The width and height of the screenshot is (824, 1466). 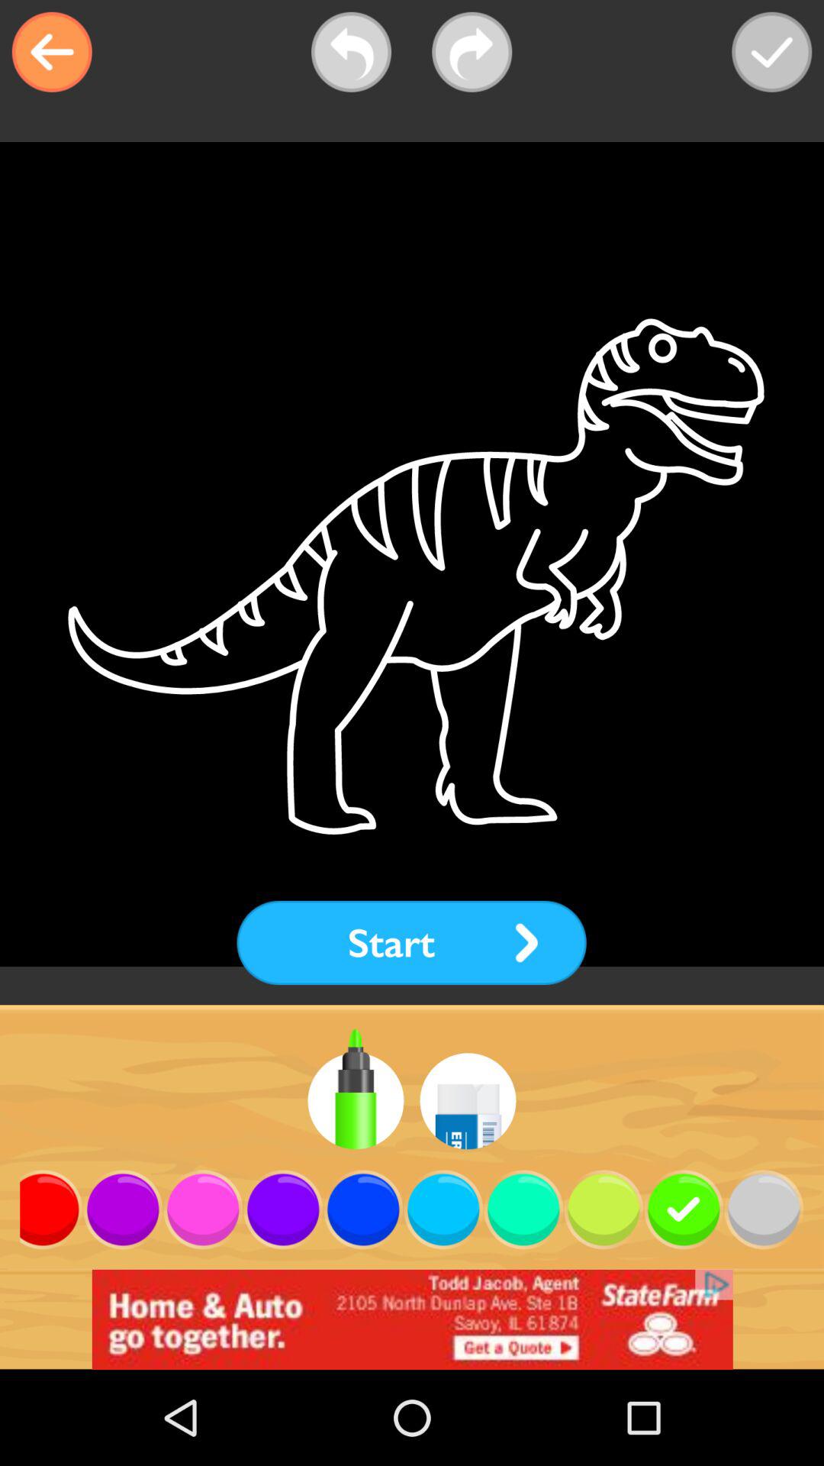 I want to click on go previous, so click(x=351, y=52).